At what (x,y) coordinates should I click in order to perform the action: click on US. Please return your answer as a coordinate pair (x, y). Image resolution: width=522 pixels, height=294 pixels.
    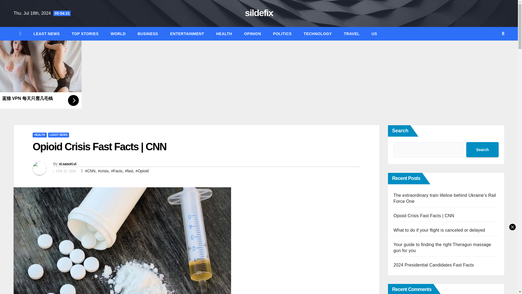
    Looking at the image, I should click on (374, 34).